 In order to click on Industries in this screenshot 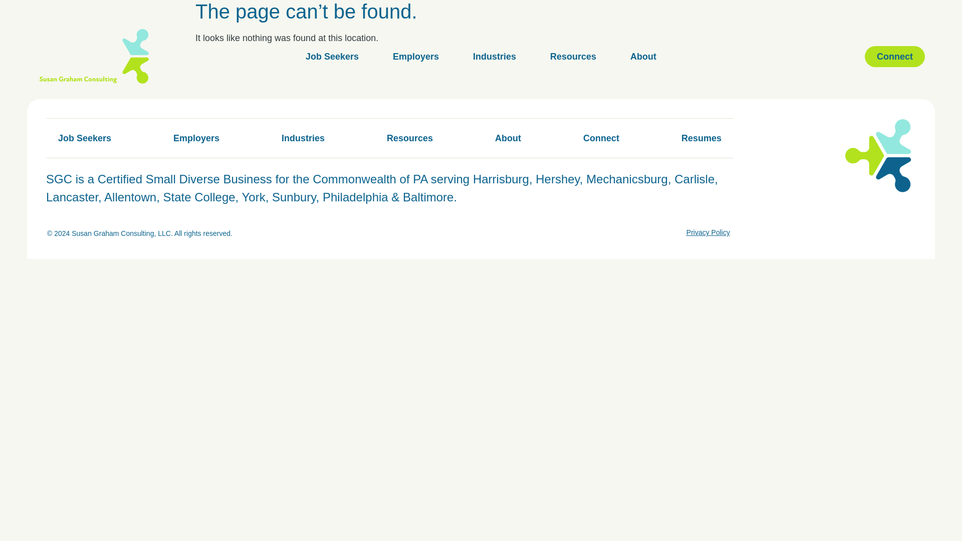, I will do `click(303, 138)`.